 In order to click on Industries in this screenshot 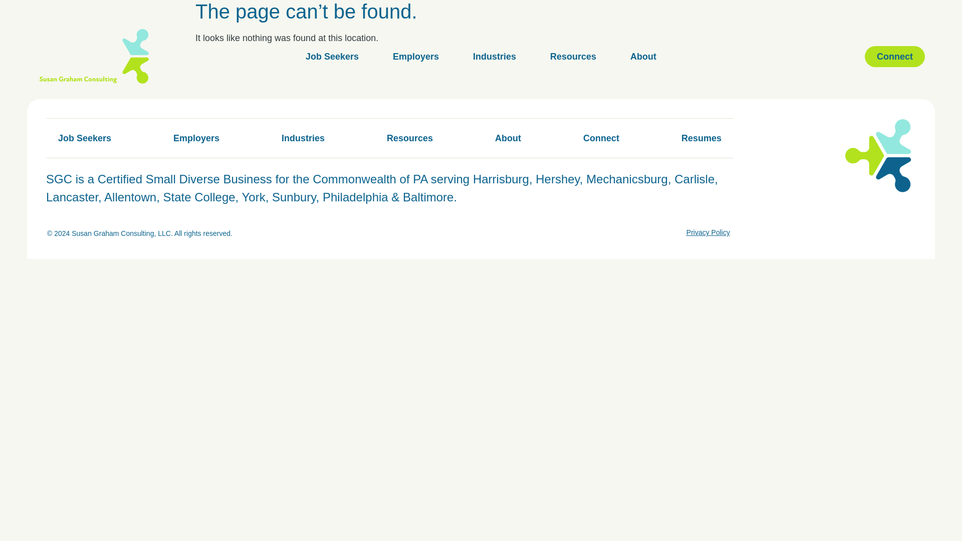, I will do `click(303, 138)`.